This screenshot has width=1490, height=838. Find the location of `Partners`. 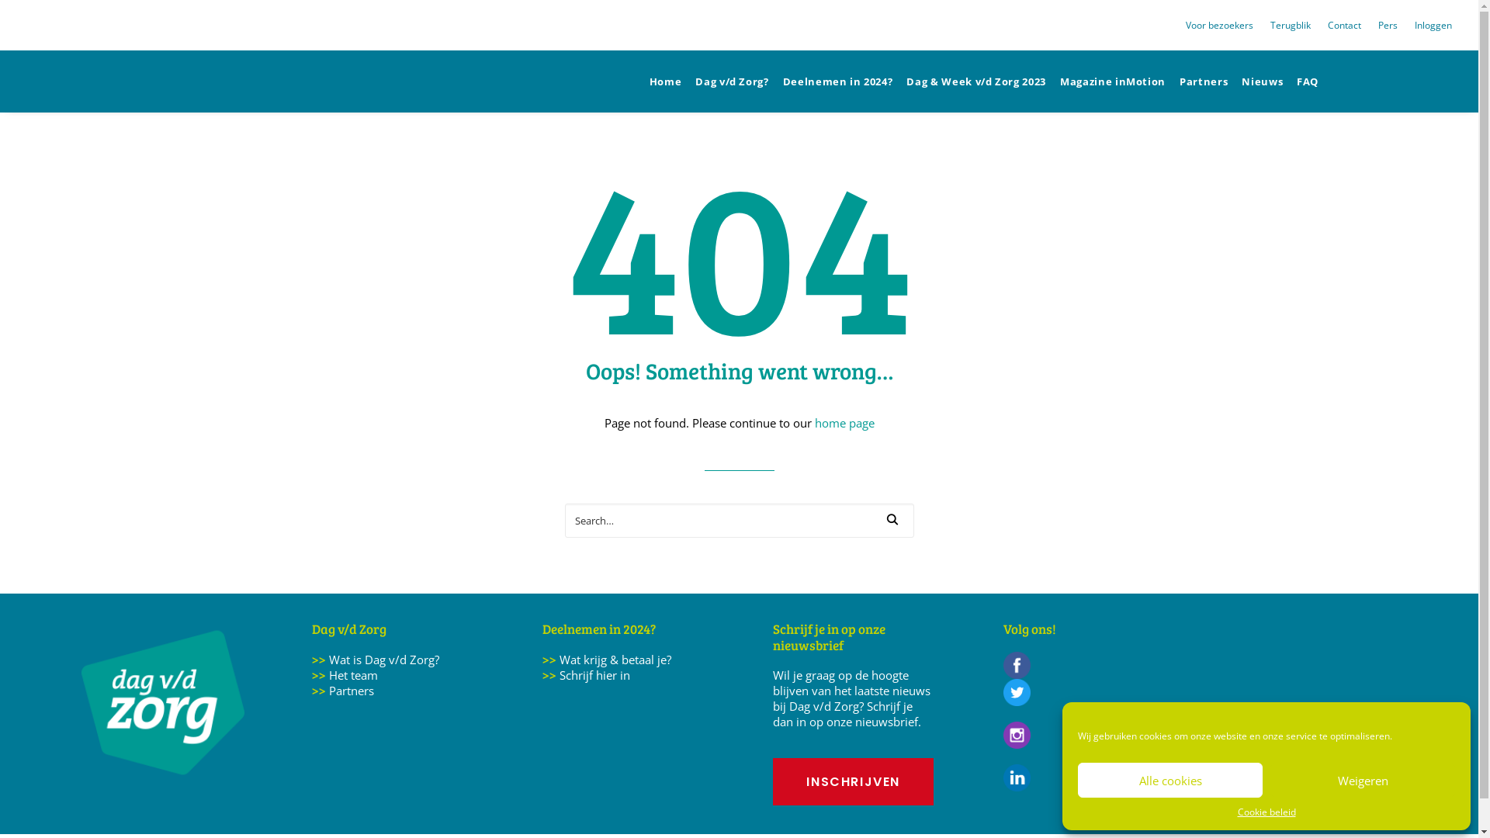

Partners is located at coordinates (352, 691).